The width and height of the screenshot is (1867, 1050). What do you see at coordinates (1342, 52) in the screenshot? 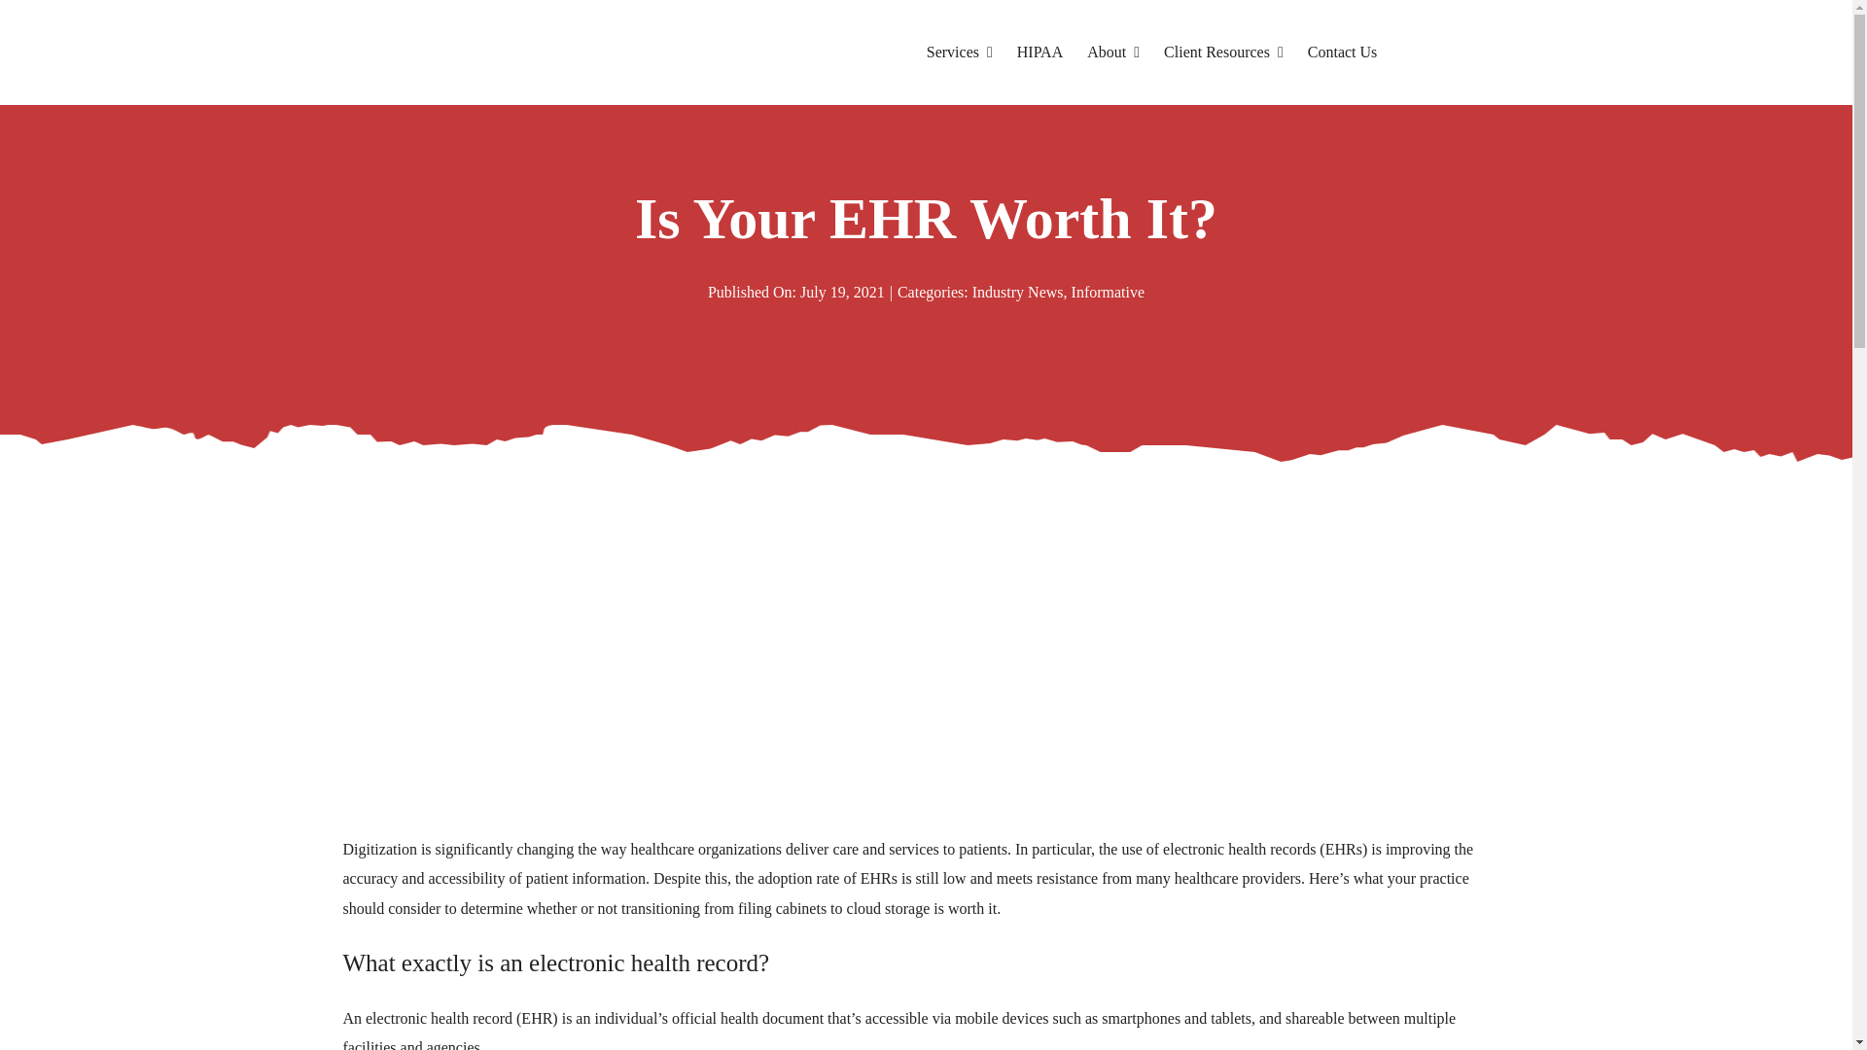
I see `Contact Us` at bounding box center [1342, 52].